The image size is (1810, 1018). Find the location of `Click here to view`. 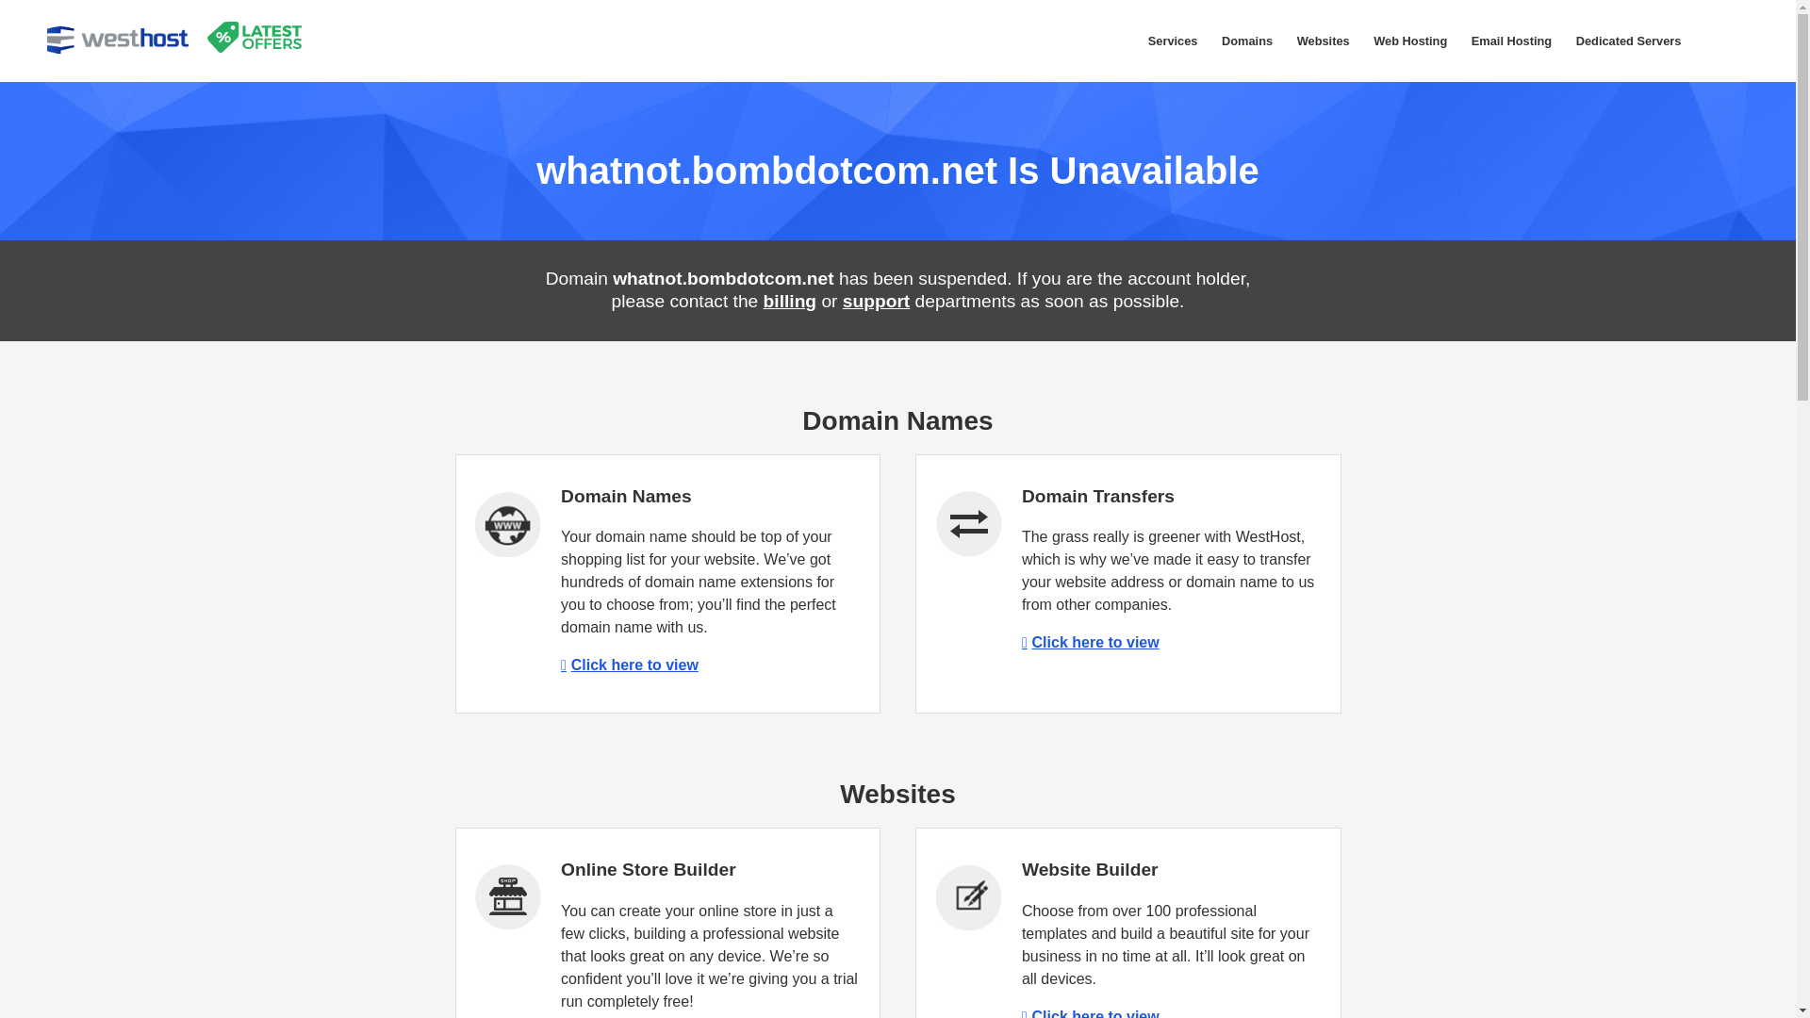

Click here to view is located at coordinates (630, 664).